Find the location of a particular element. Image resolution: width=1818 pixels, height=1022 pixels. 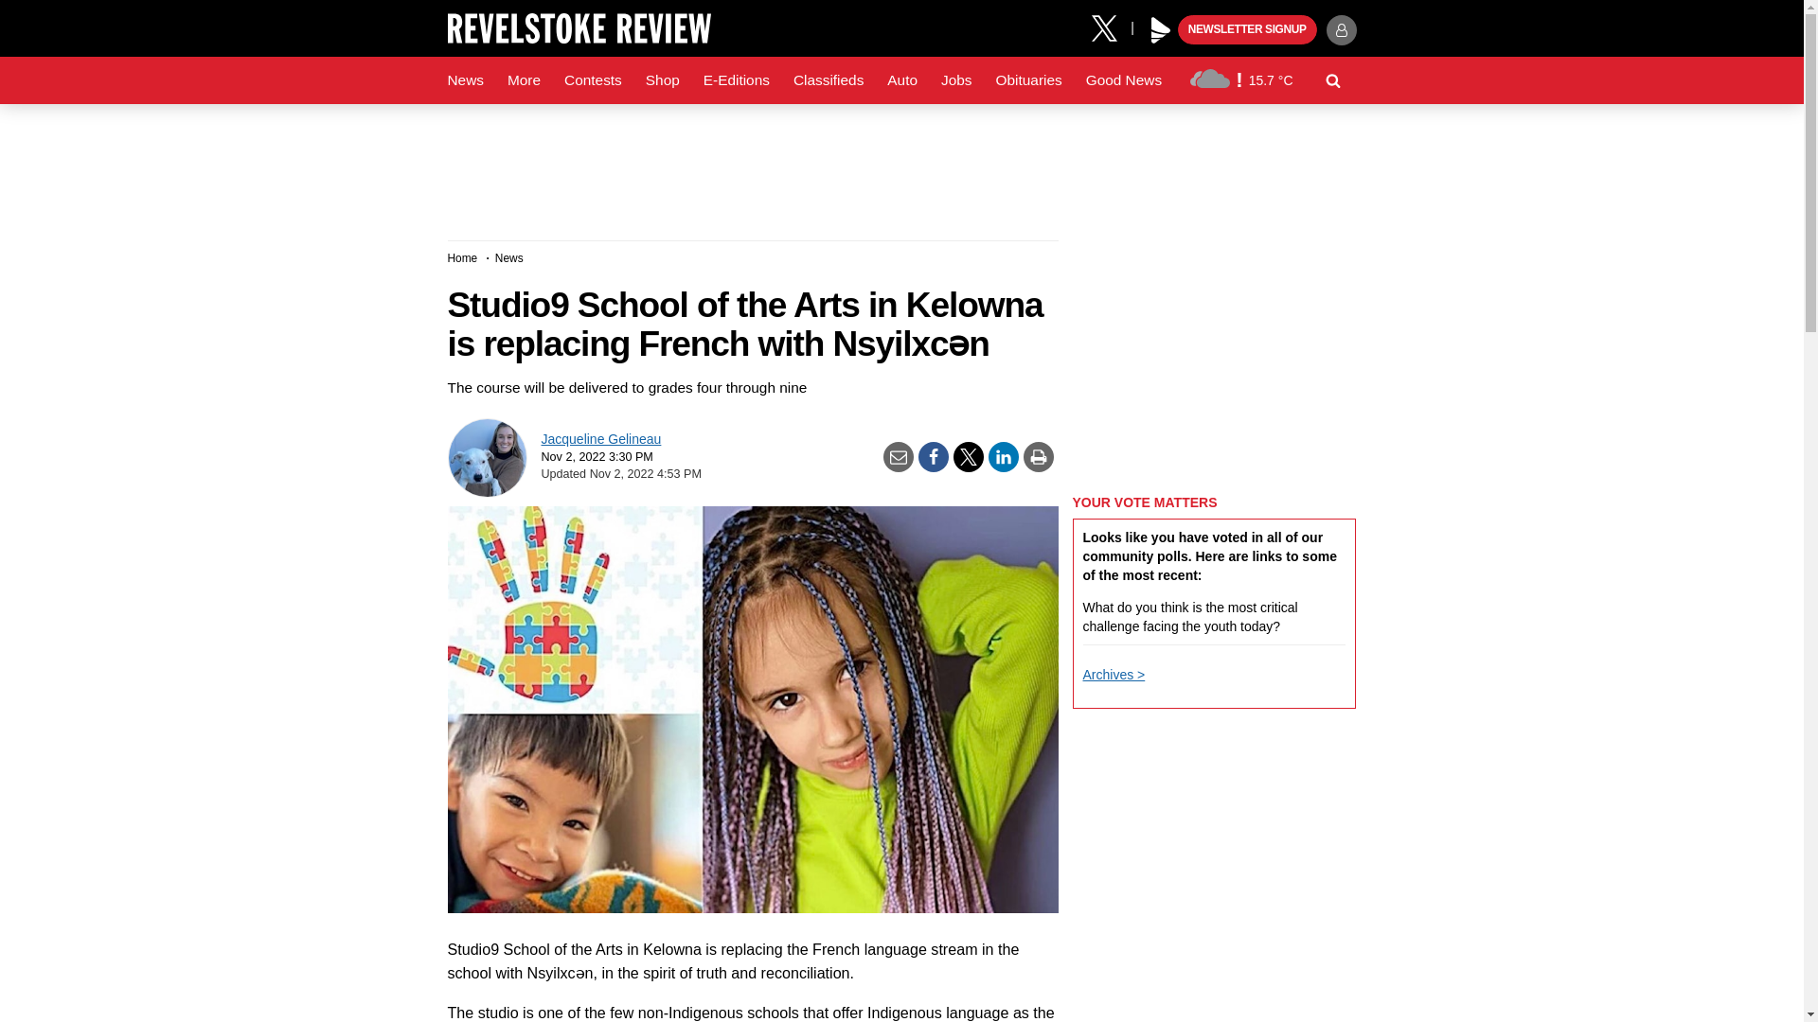

News is located at coordinates (465, 80).